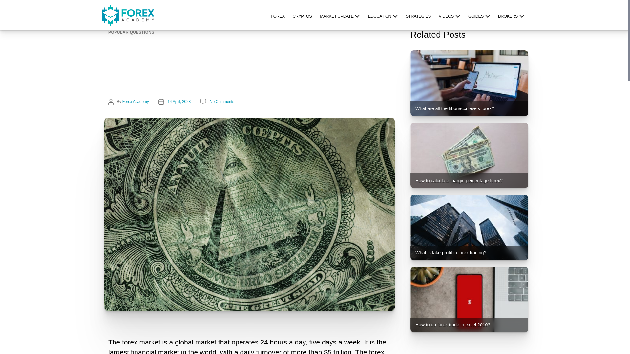  What do you see at coordinates (340, 15) in the screenshot?
I see `MARKET UPDATE` at bounding box center [340, 15].